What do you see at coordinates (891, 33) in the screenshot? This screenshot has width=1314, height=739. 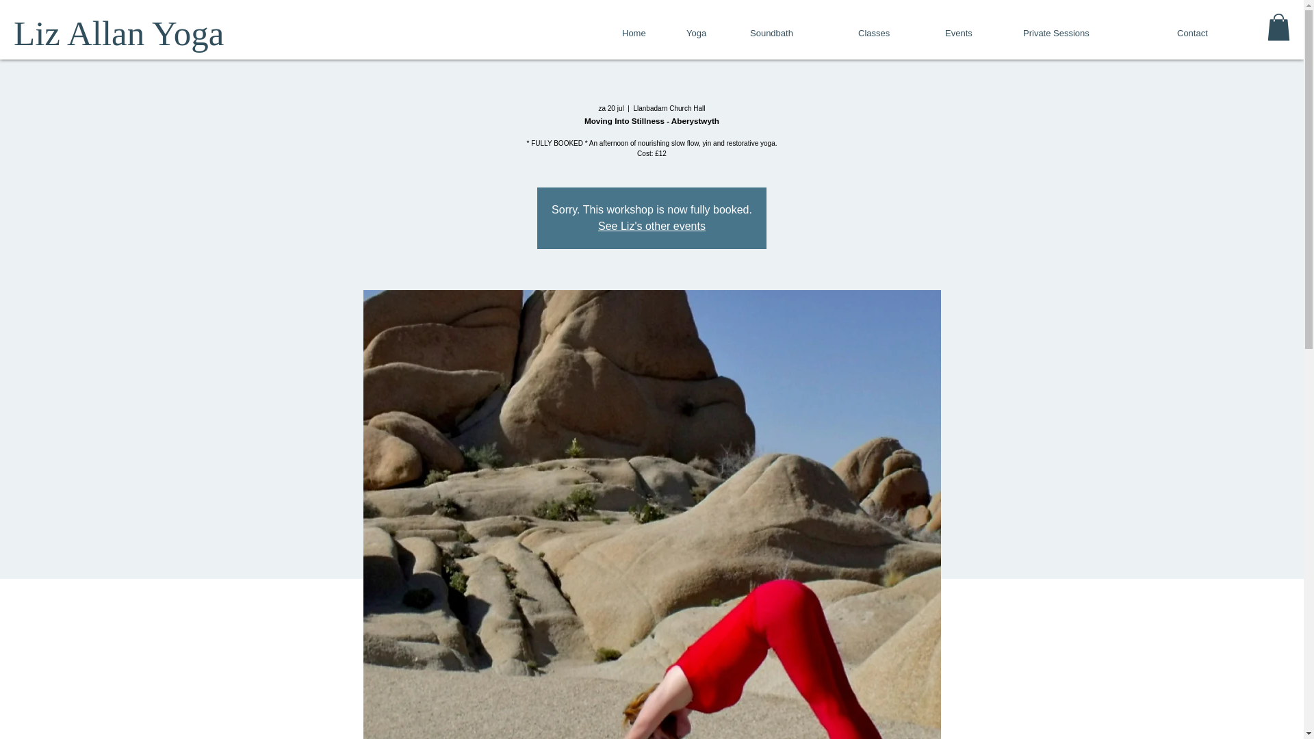 I see `Classes` at bounding box center [891, 33].